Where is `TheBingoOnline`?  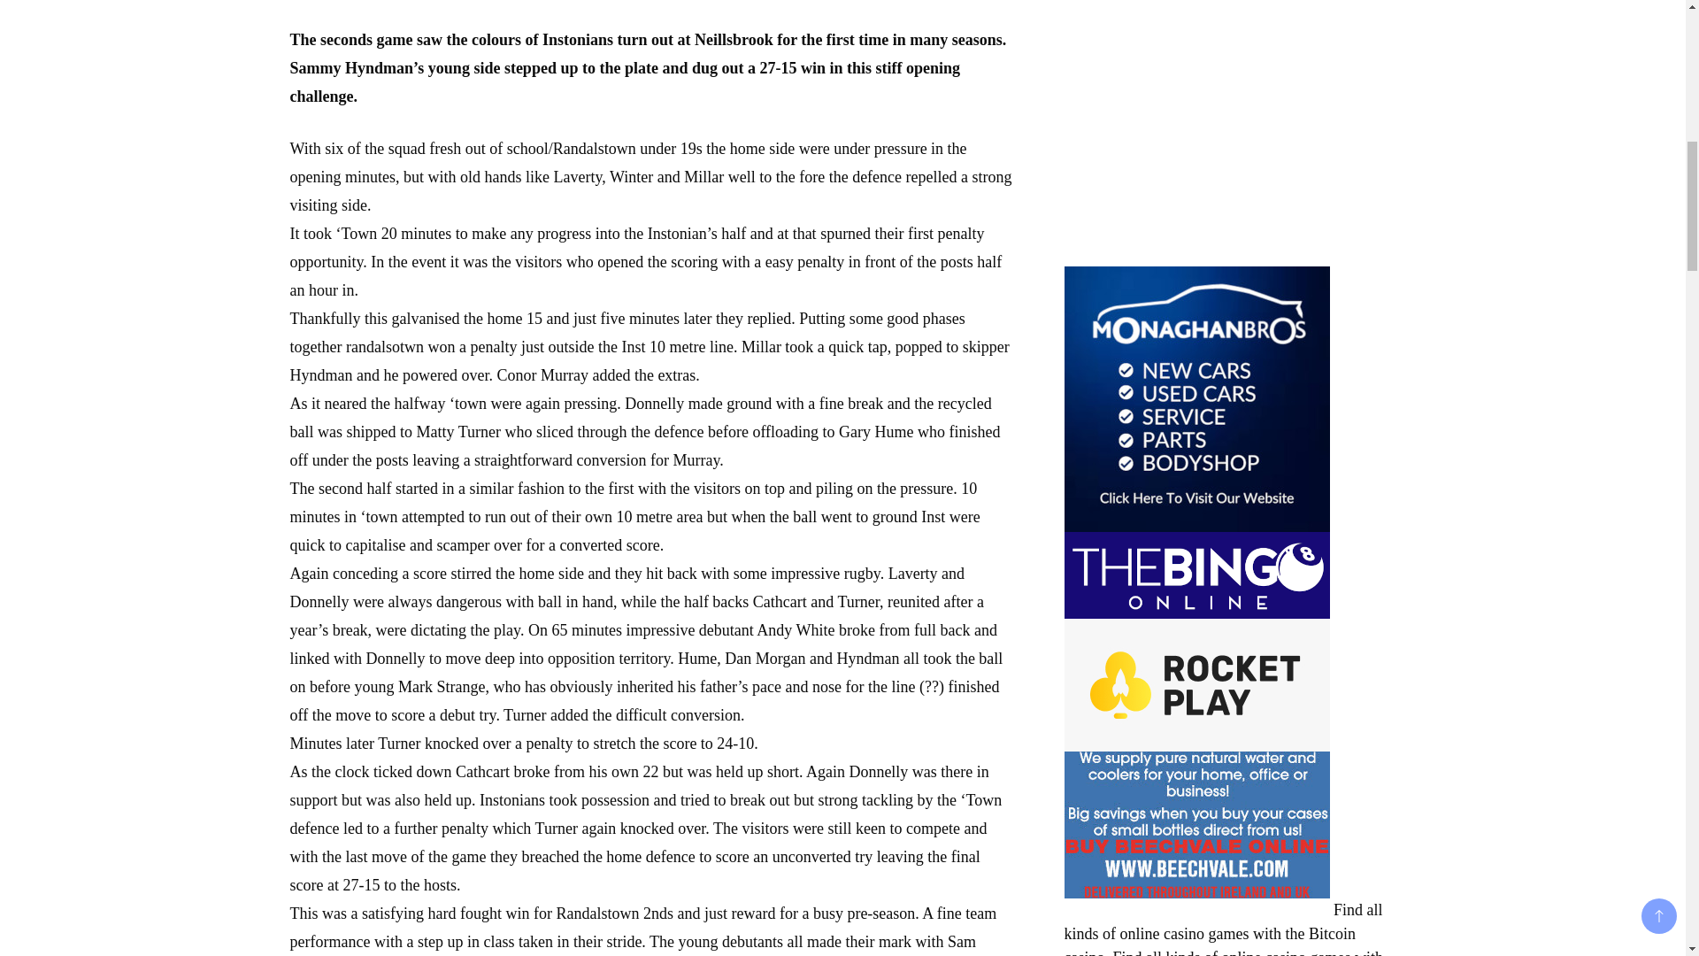
TheBingoOnline is located at coordinates (1195, 574).